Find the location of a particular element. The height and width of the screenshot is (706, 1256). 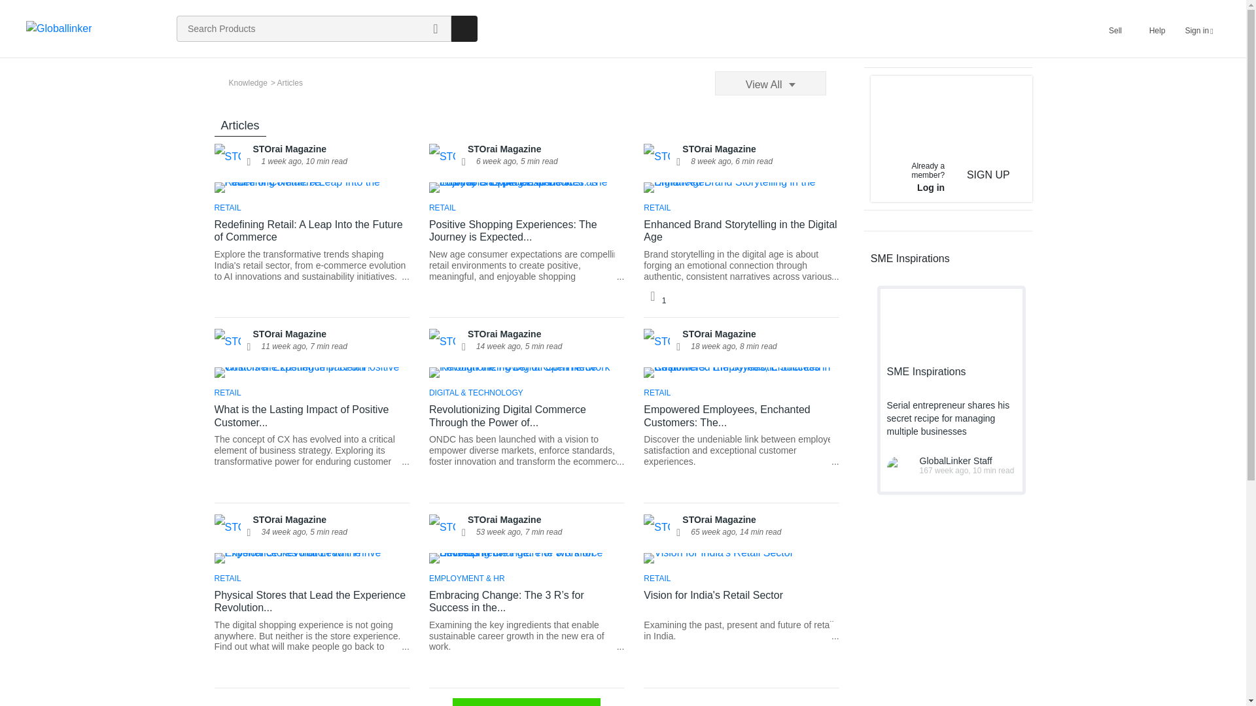

Enhanced Brand Storytelling in the Digital Age is located at coordinates (741, 187).